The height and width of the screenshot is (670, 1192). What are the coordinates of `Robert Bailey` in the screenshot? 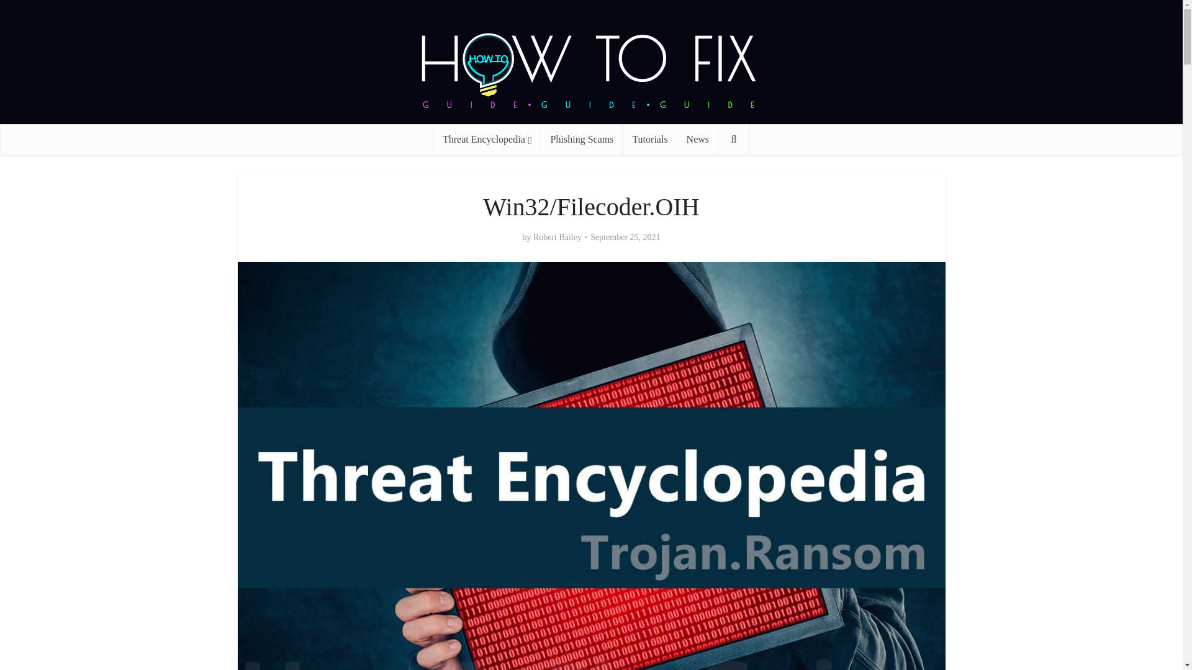 It's located at (557, 237).